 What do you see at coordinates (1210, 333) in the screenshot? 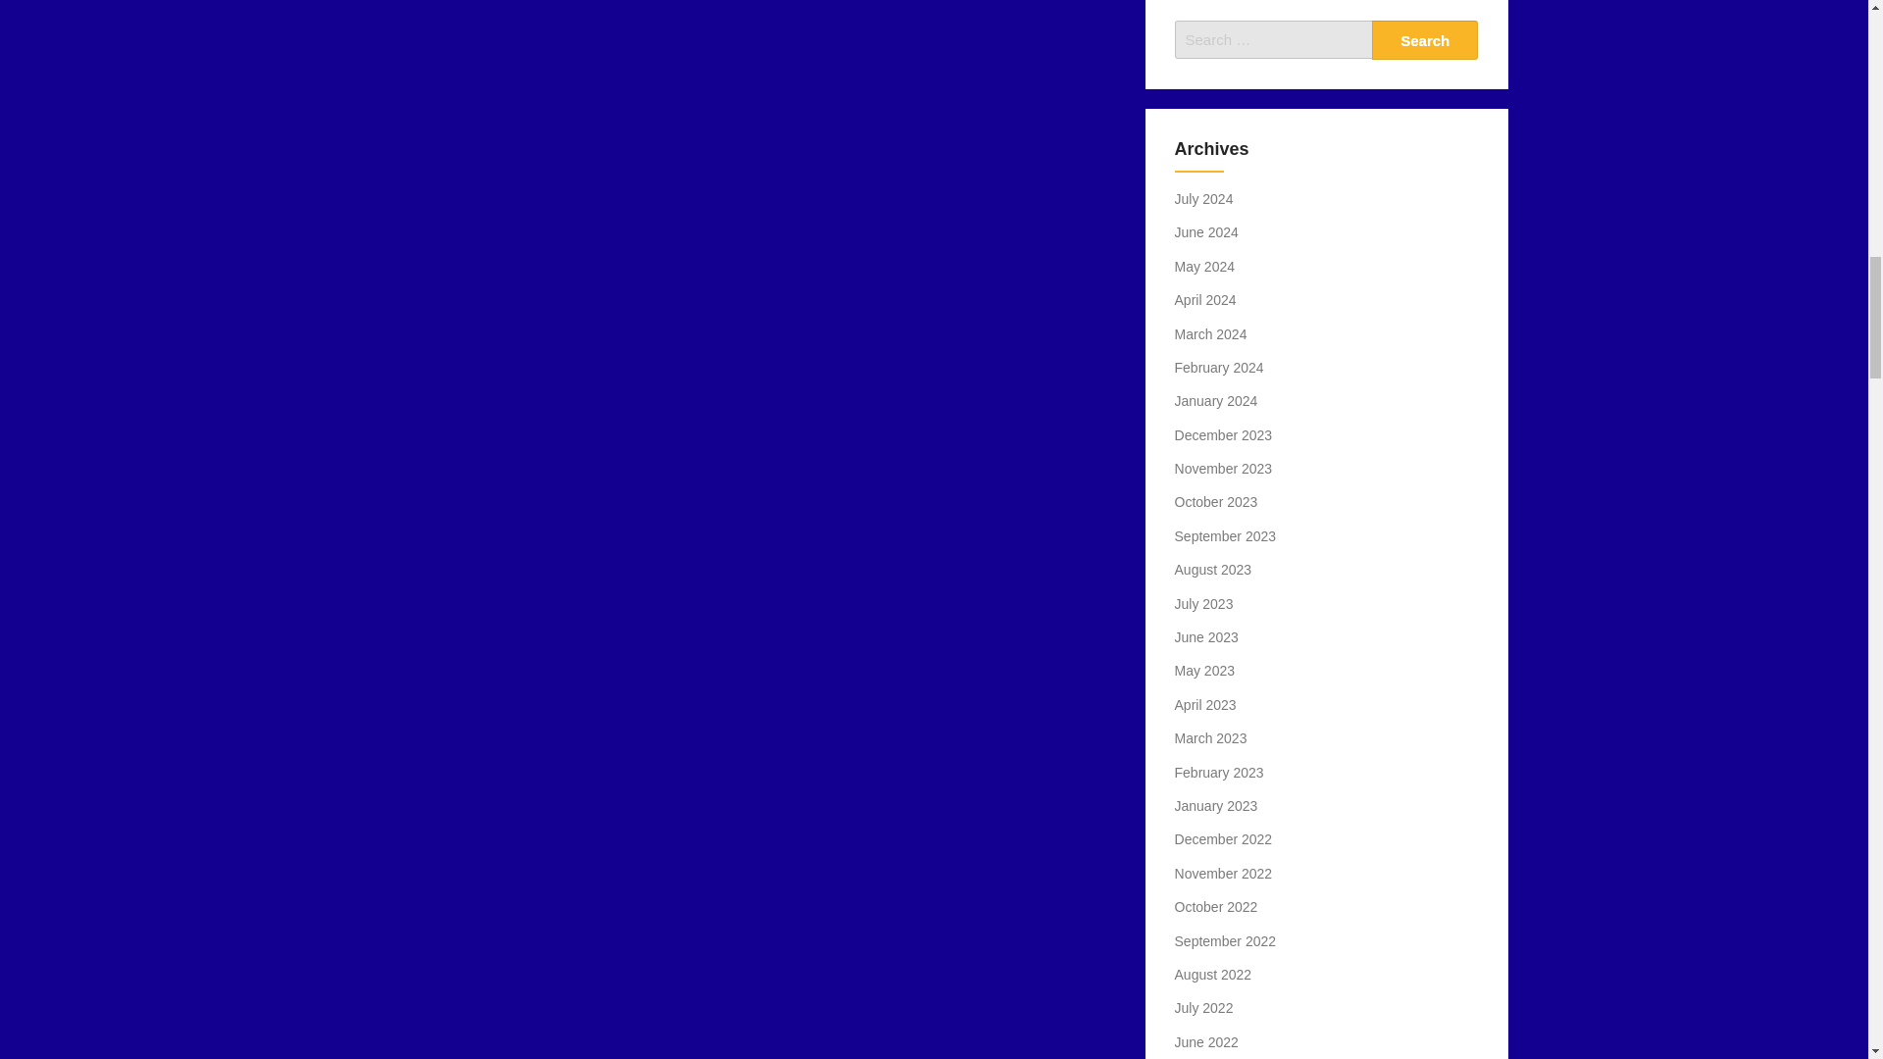
I see `March 2024` at bounding box center [1210, 333].